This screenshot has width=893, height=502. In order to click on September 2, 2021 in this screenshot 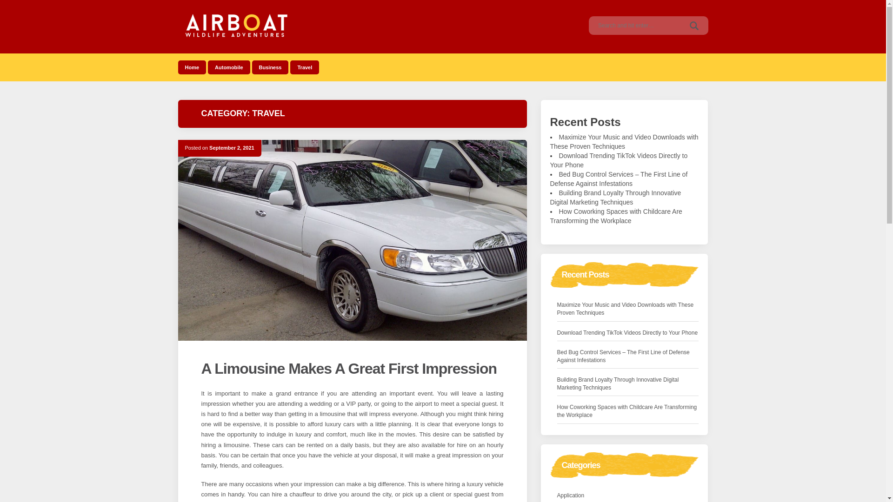, I will do `click(232, 148)`.